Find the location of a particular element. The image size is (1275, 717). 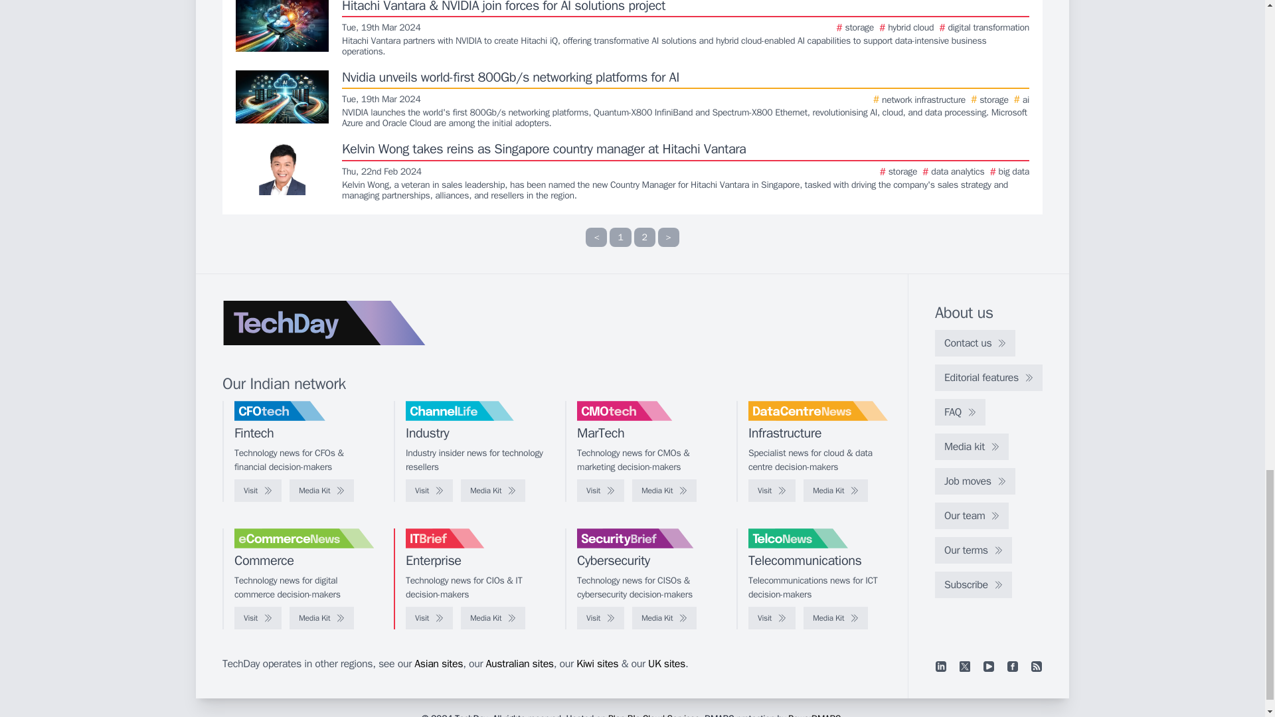

1 is located at coordinates (620, 237).